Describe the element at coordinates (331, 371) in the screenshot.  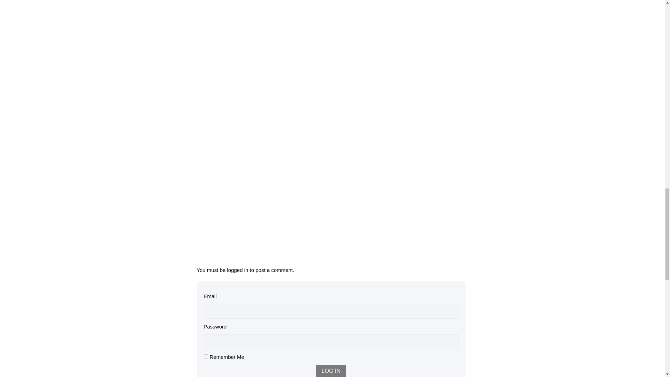
I see `Log In` at that location.